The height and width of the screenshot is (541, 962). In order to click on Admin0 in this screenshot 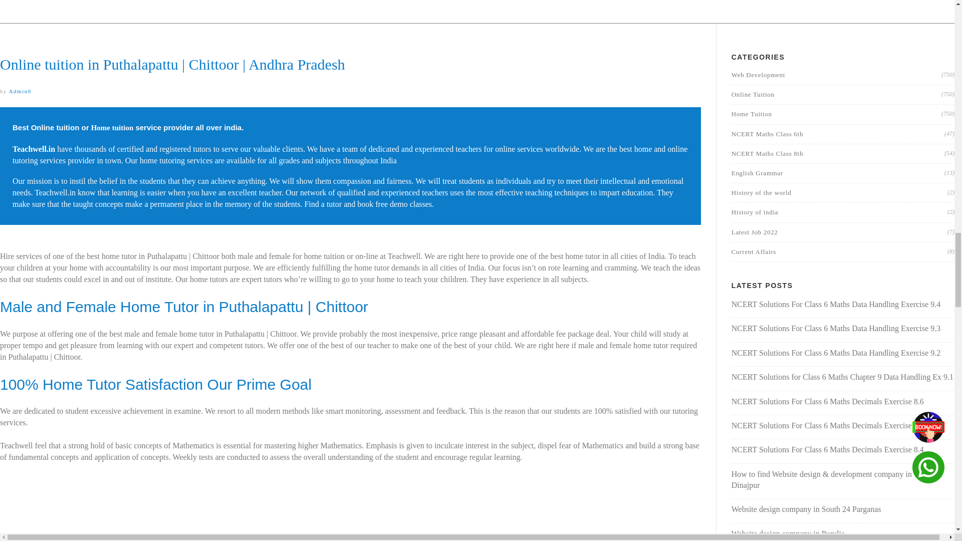, I will do `click(20, 91)`.